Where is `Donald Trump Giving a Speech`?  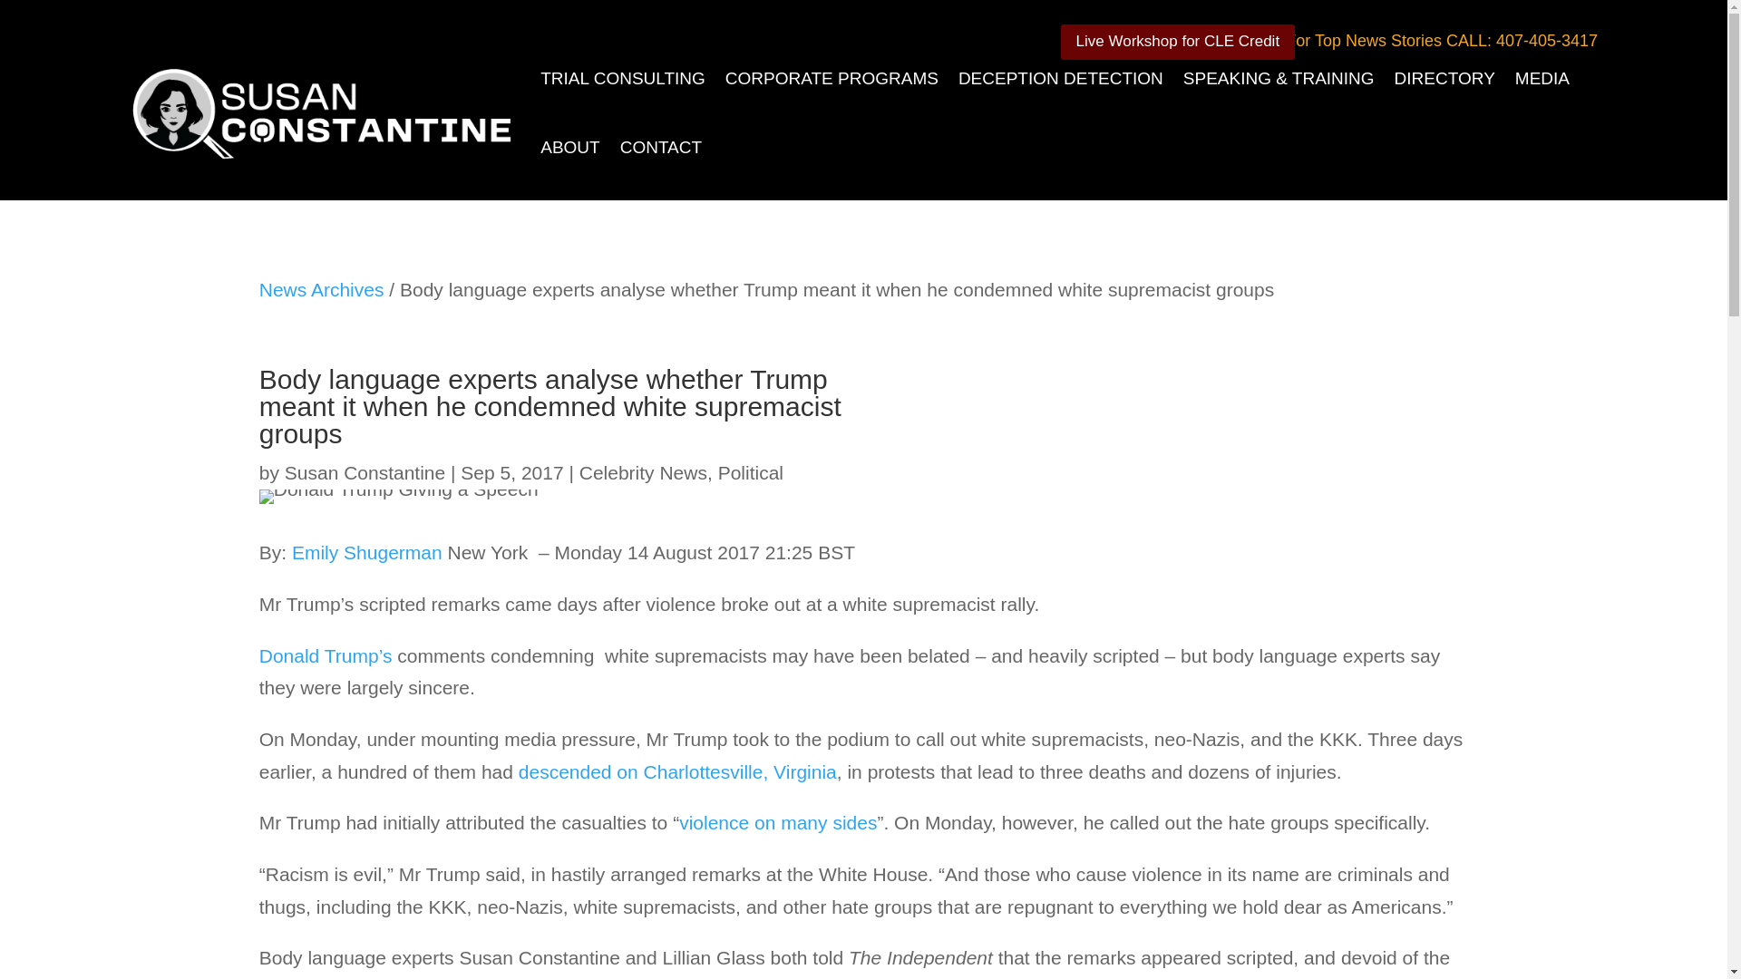
Donald Trump Giving a Speech is located at coordinates (399, 497).